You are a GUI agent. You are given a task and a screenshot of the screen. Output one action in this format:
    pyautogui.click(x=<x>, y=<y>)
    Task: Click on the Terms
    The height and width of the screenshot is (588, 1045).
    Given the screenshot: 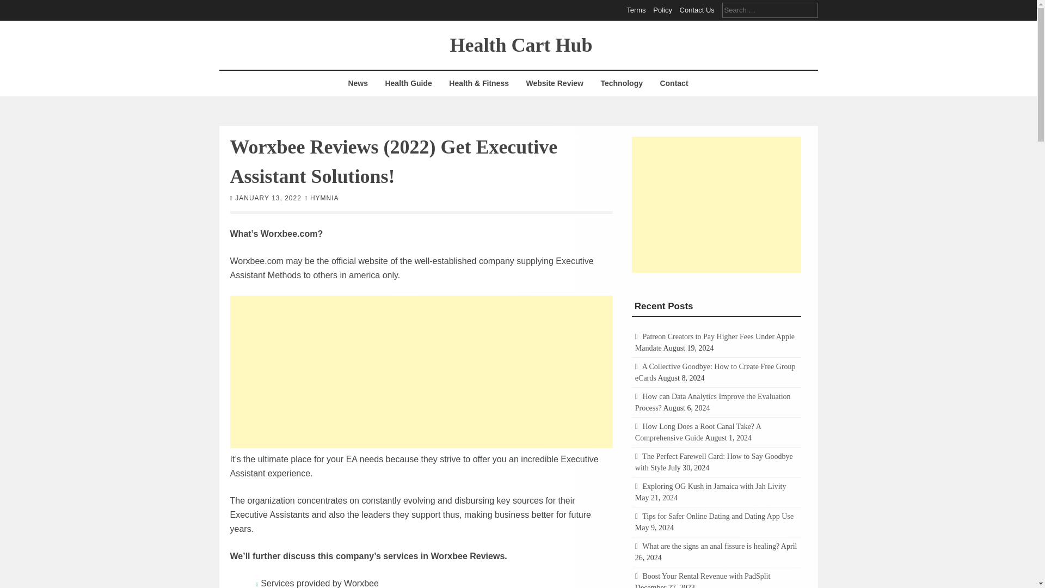 What is the action you would take?
    pyautogui.click(x=636, y=10)
    